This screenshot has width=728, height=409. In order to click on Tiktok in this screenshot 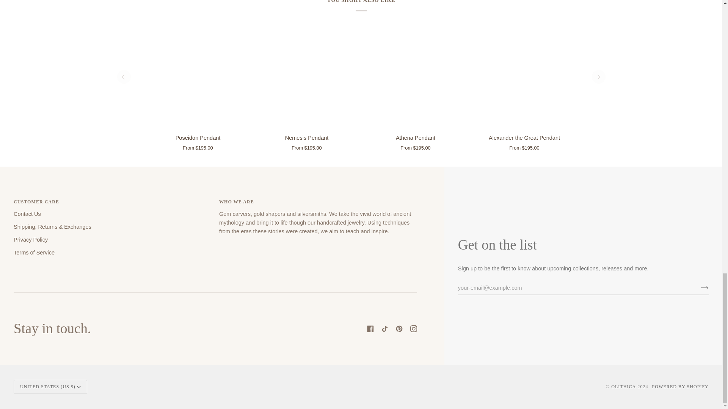, I will do `click(384, 328)`.